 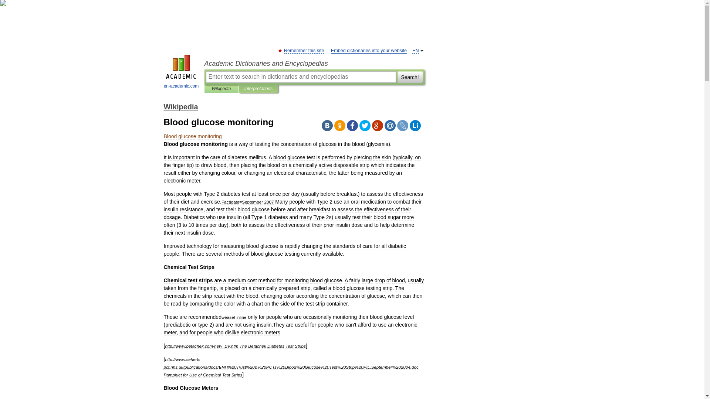 What do you see at coordinates (314, 64) in the screenshot?
I see `Academic Dictionaries and Encyclopedias` at bounding box center [314, 64].